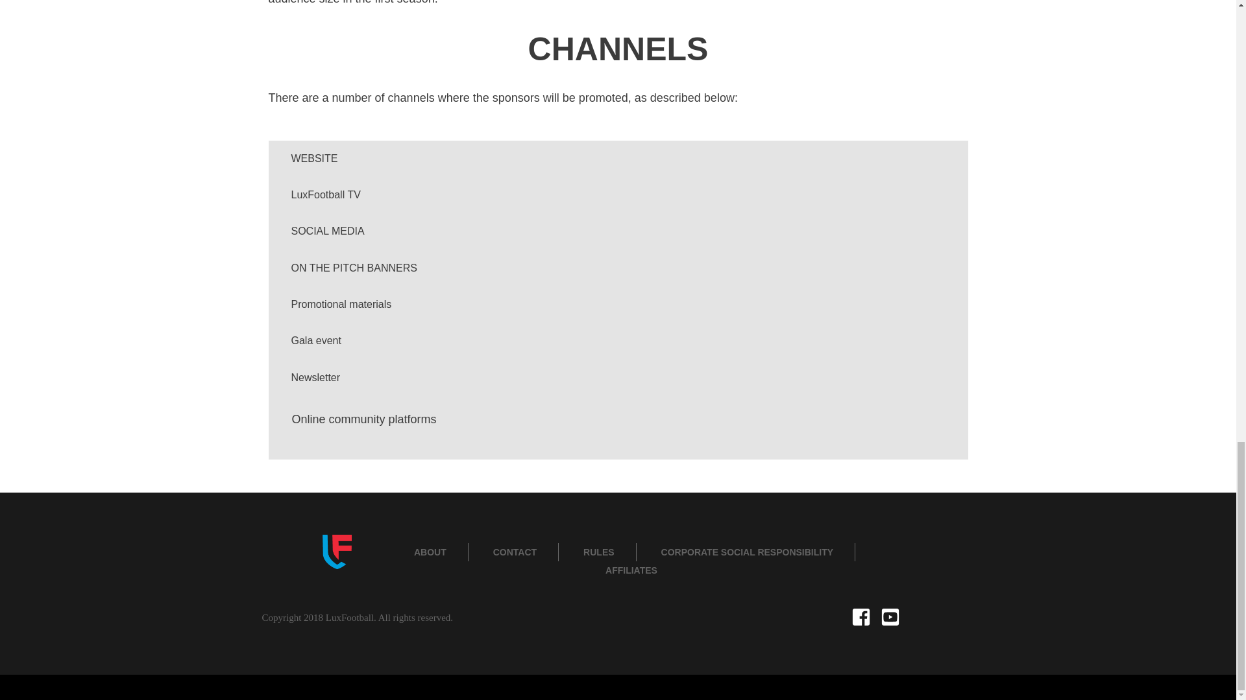 This screenshot has height=700, width=1246. What do you see at coordinates (515, 552) in the screenshot?
I see `CONTACT` at bounding box center [515, 552].